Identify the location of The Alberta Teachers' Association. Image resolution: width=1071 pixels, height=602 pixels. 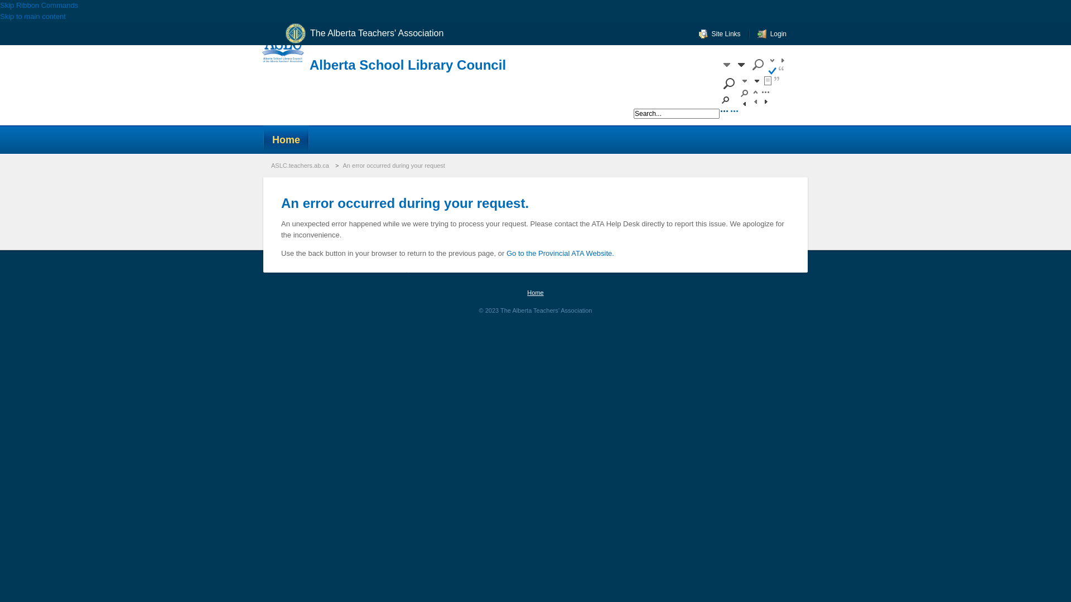
(373, 33).